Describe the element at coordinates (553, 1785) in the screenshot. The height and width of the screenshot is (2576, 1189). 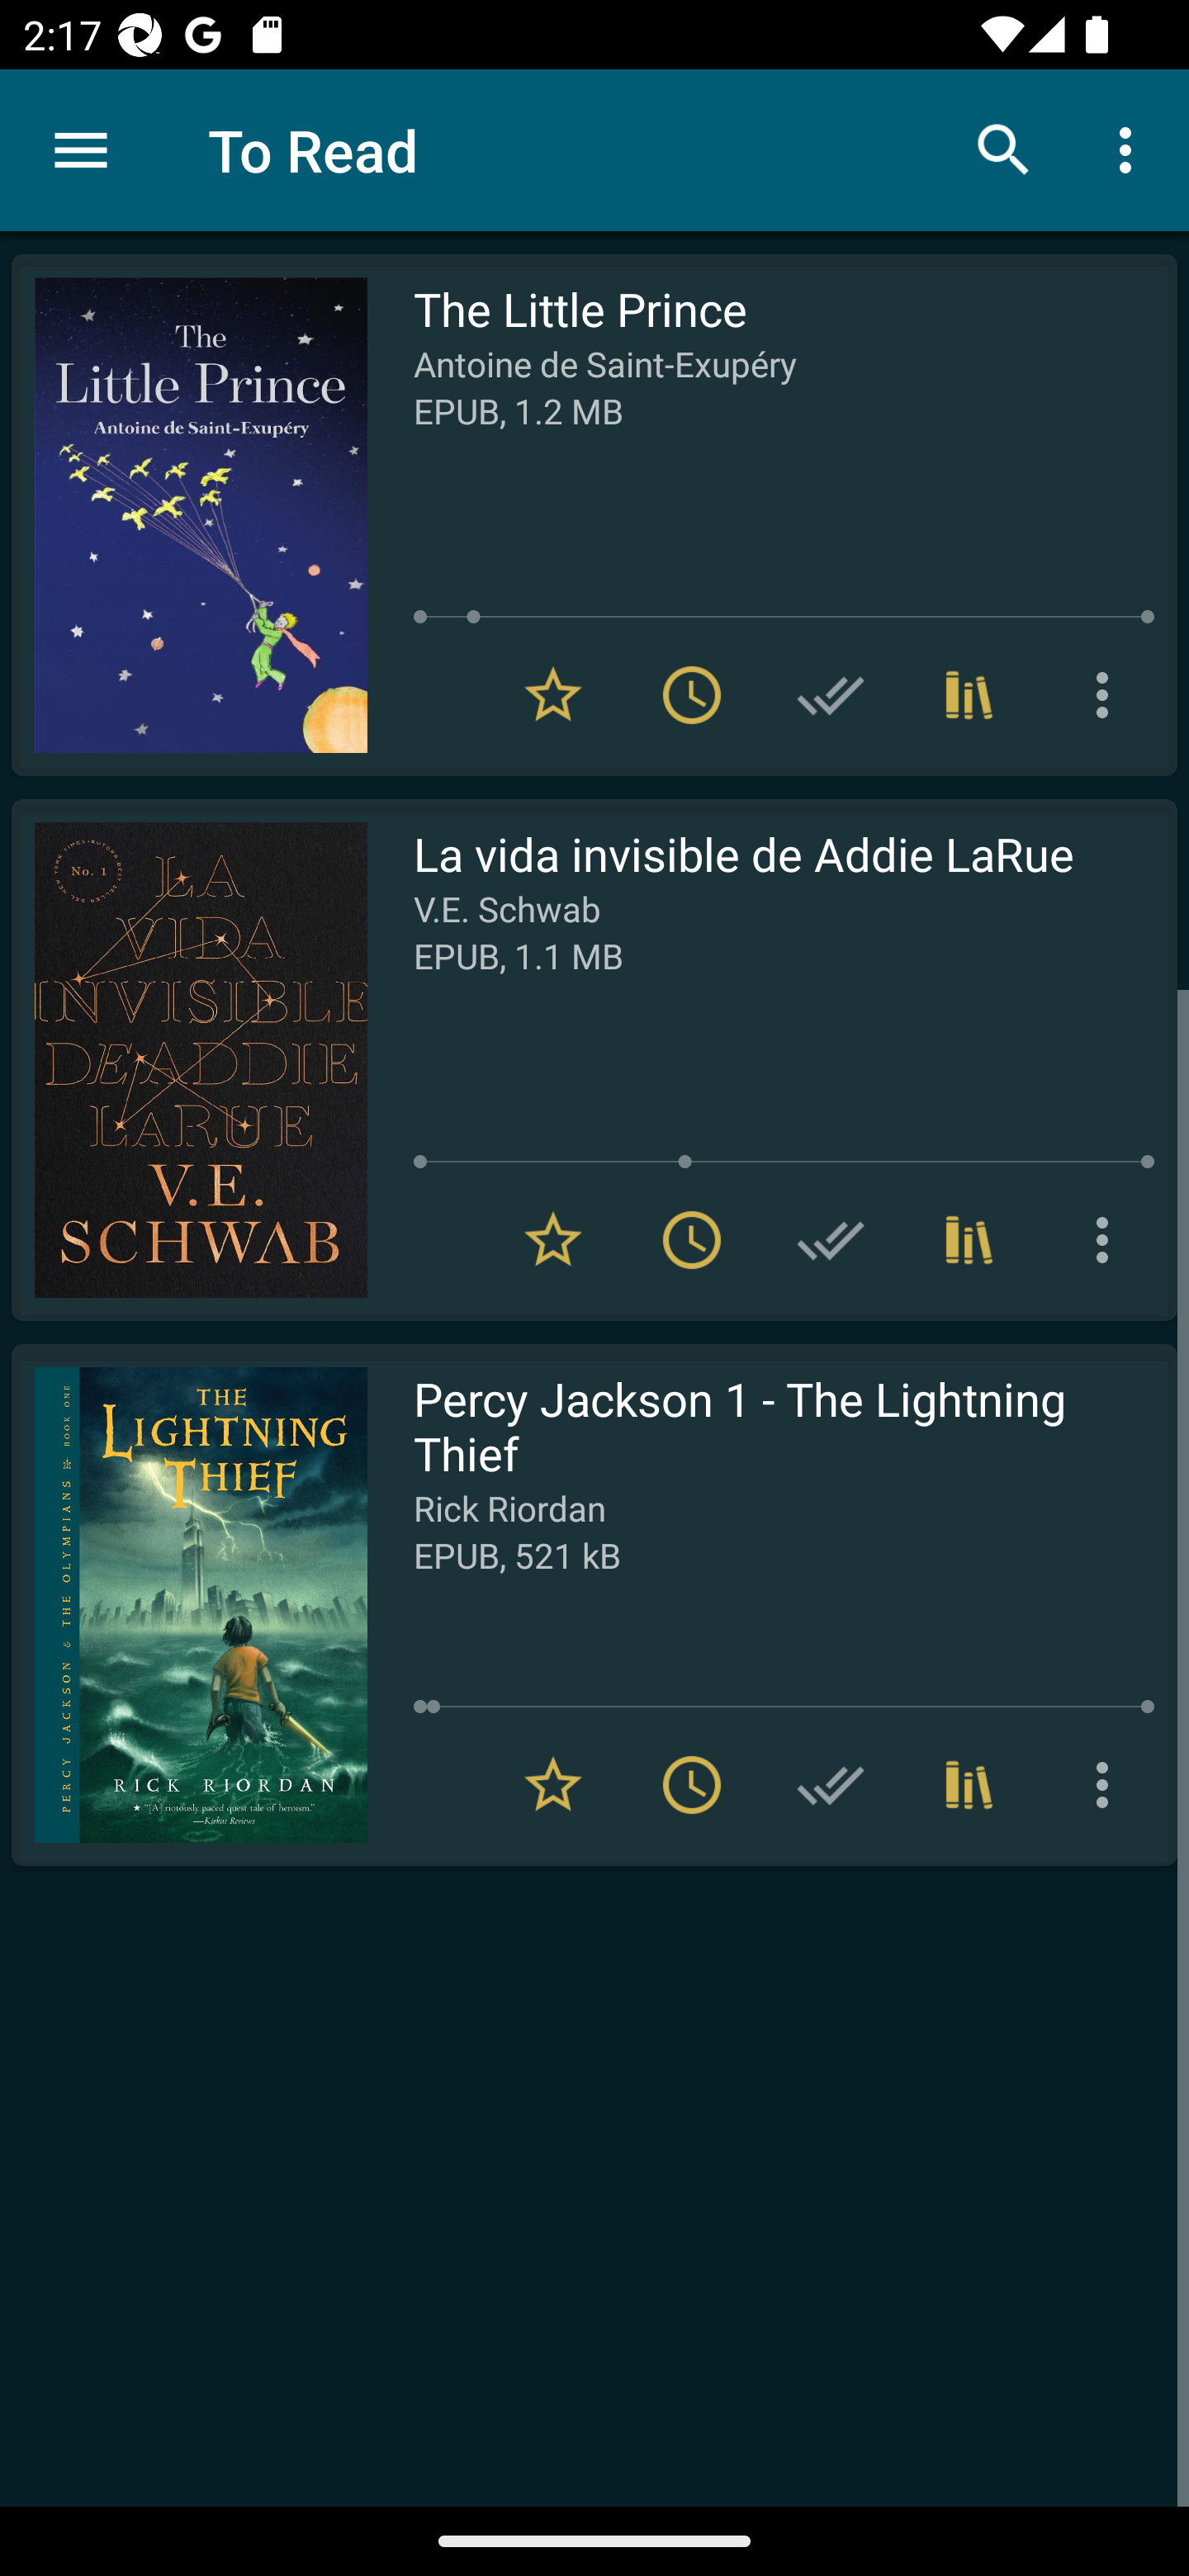
I see `Remove from Favorites` at that location.